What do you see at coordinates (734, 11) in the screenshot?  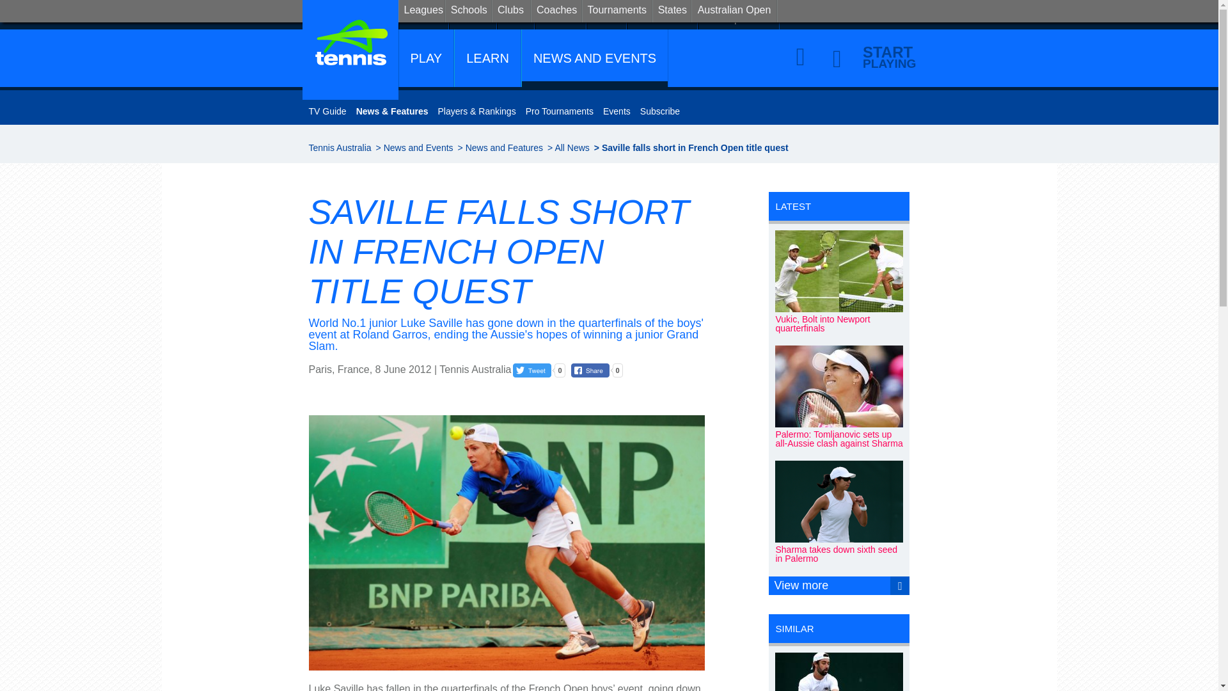 I see `Australian Open` at bounding box center [734, 11].